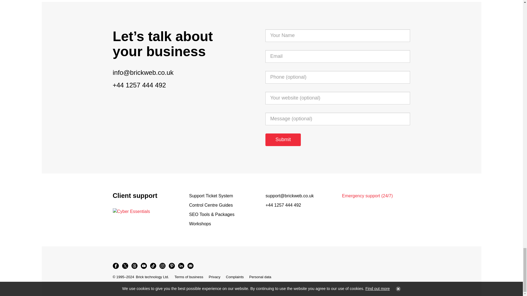 The width and height of the screenshot is (527, 296). What do you see at coordinates (143, 266) in the screenshot?
I see `YouTube` at bounding box center [143, 266].